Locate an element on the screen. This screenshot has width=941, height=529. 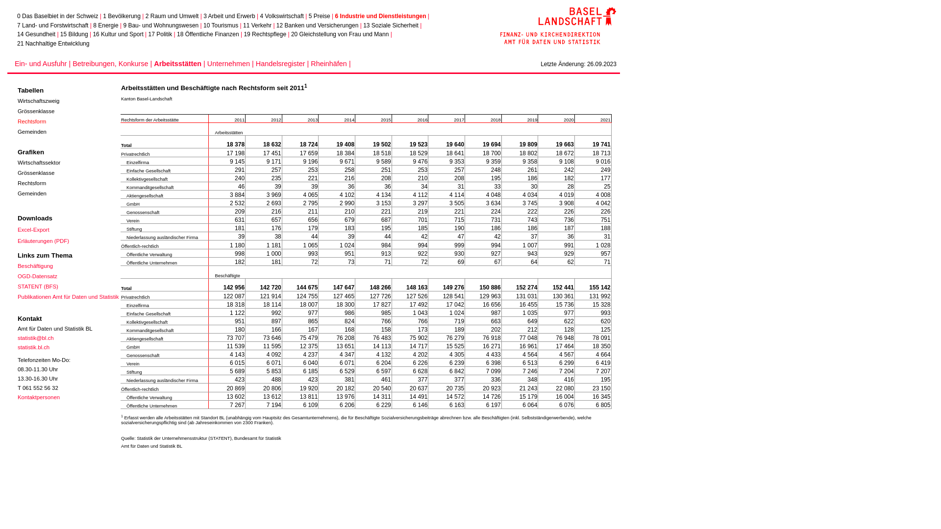
11 Verkehr is located at coordinates (257, 25).